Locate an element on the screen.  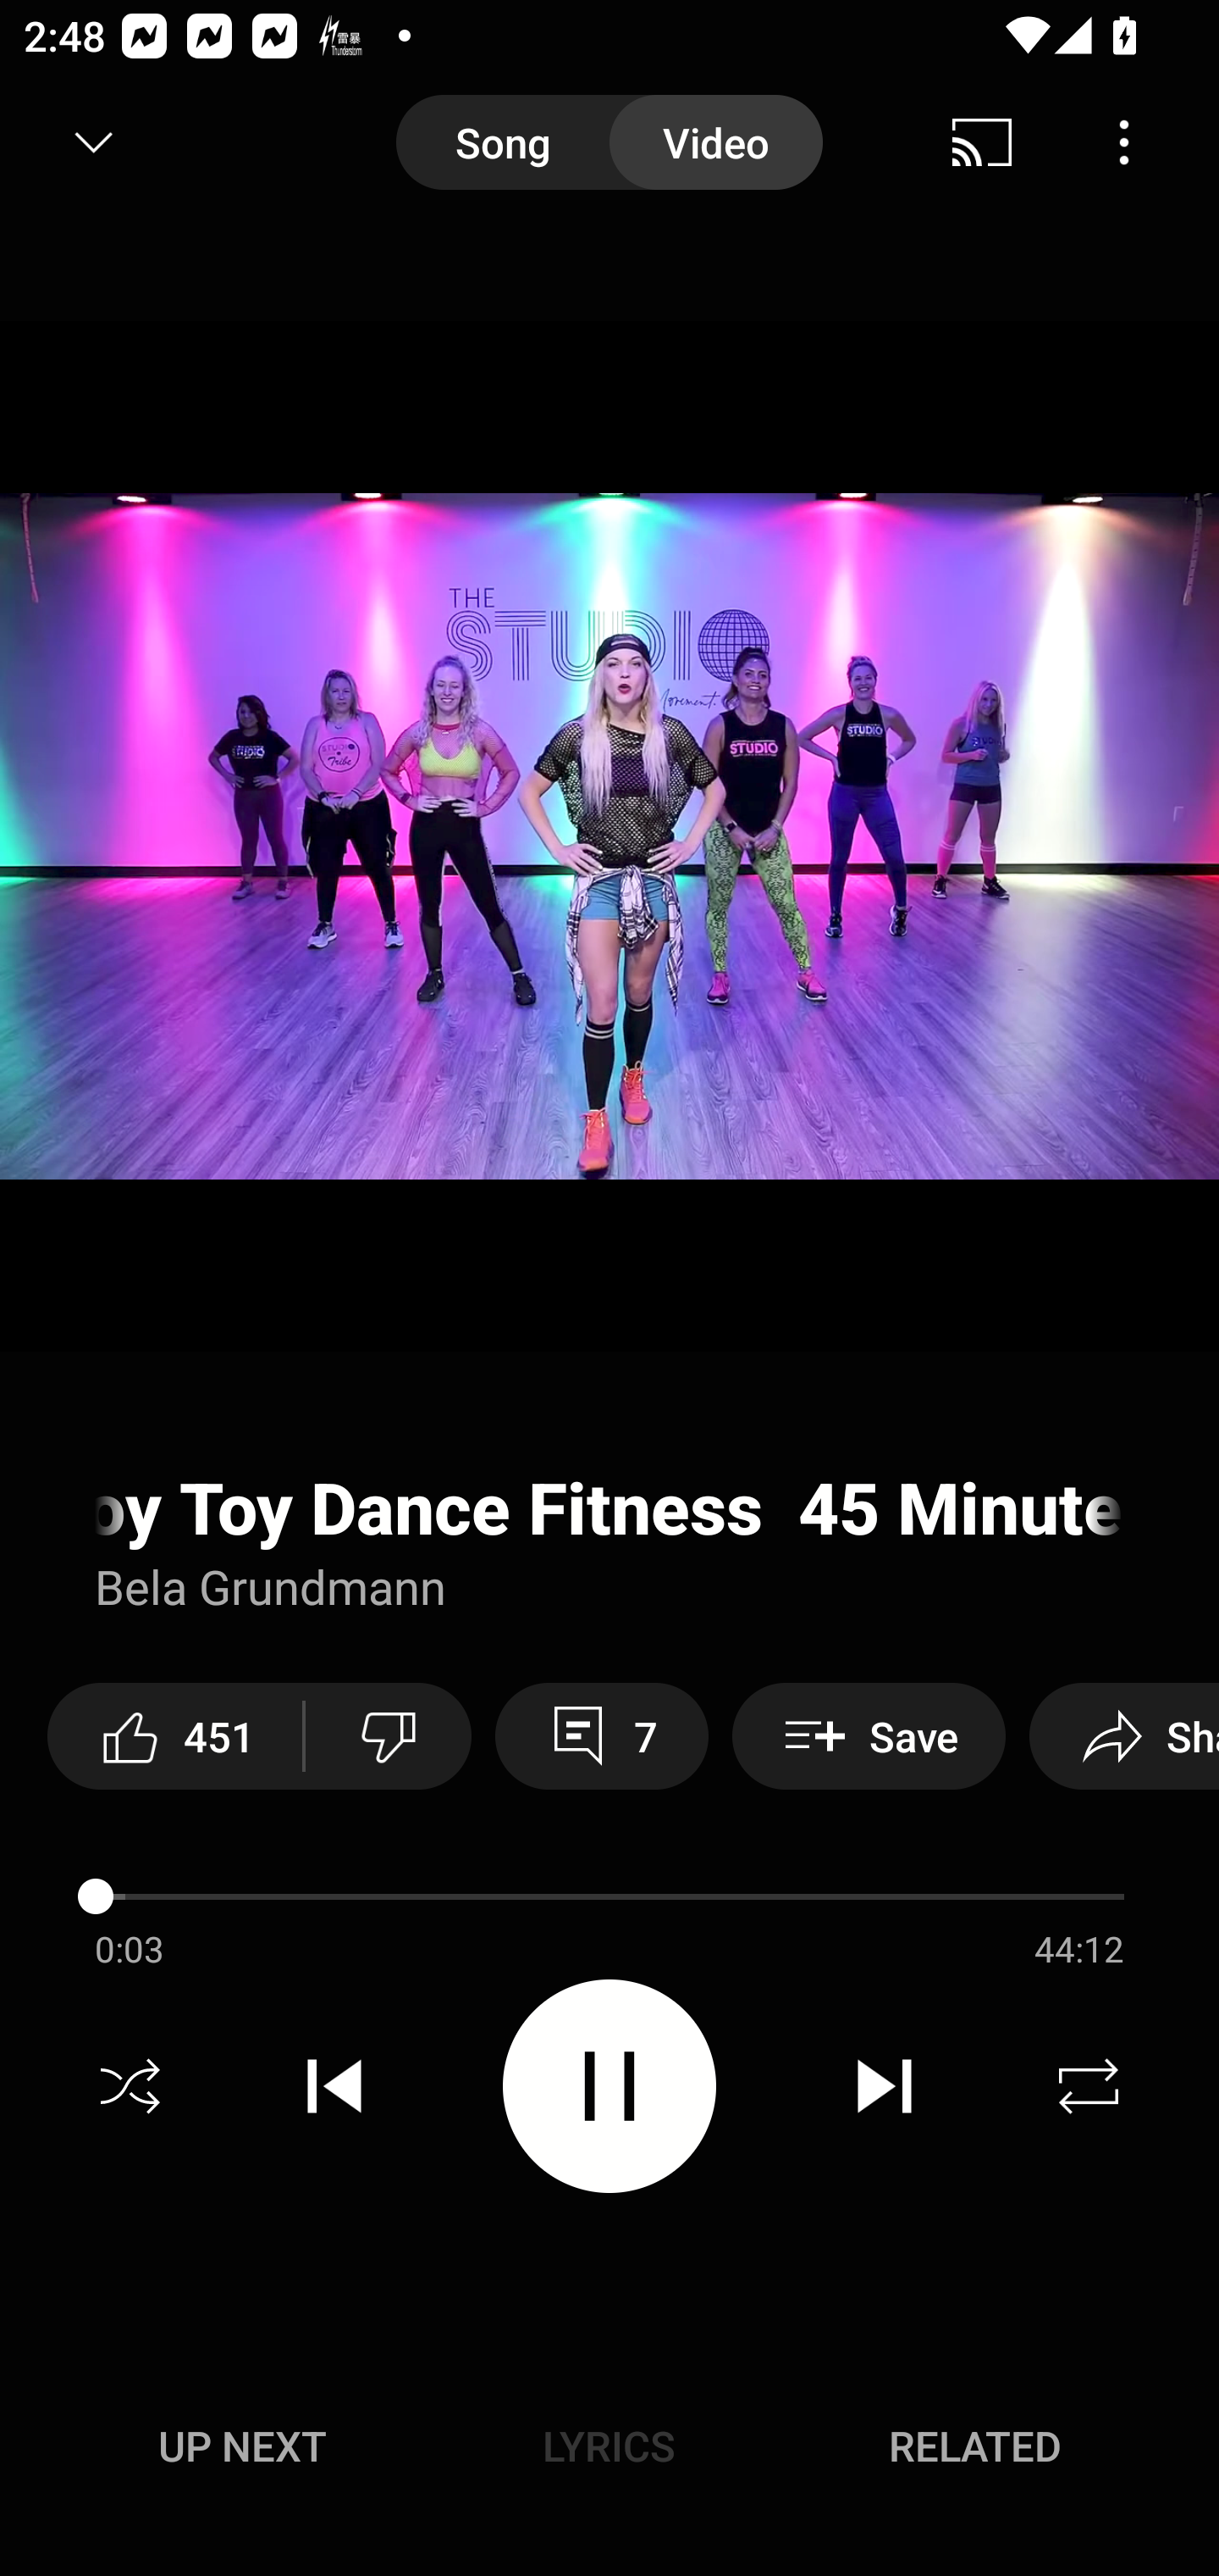
7 View 7 comments is located at coordinates (601, 1735).